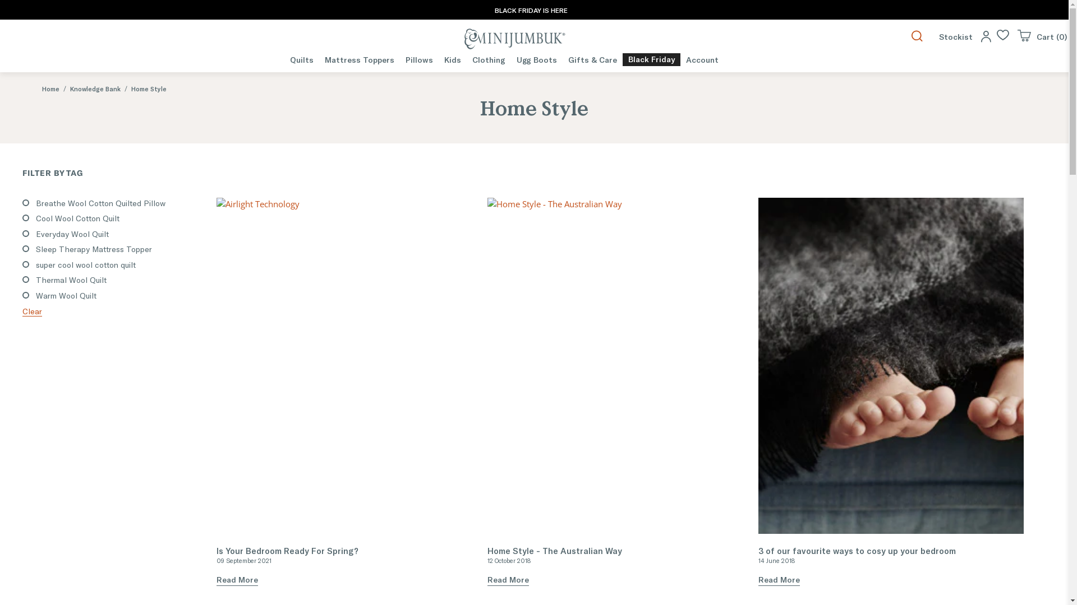 The height and width of the screenshot is (605, 1077). I want to click on 3 of our favourite ways to cosy up your bedroom, so click(891, 366).